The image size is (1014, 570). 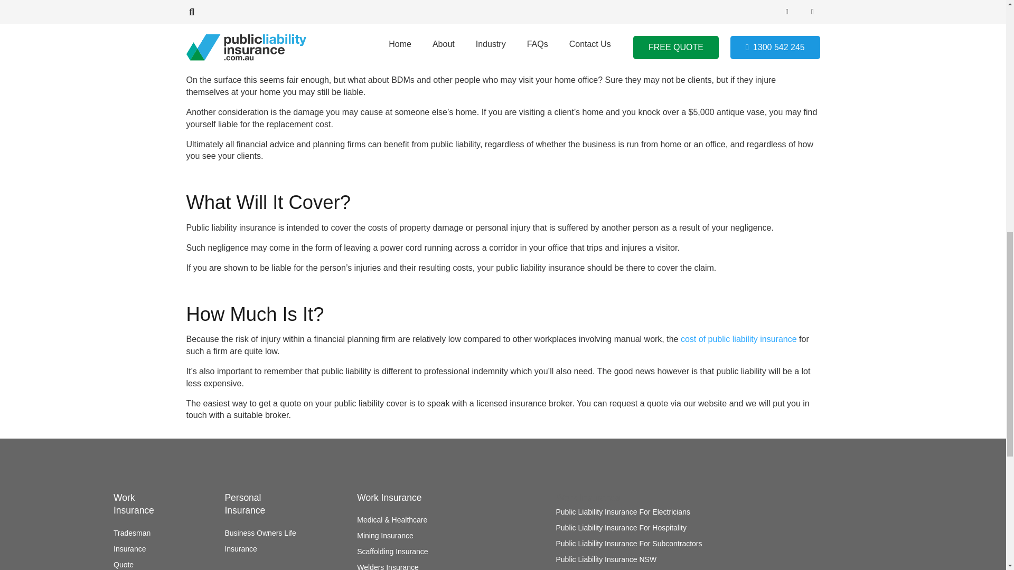 I want to click on Back to top, so click(x=980, y=19).